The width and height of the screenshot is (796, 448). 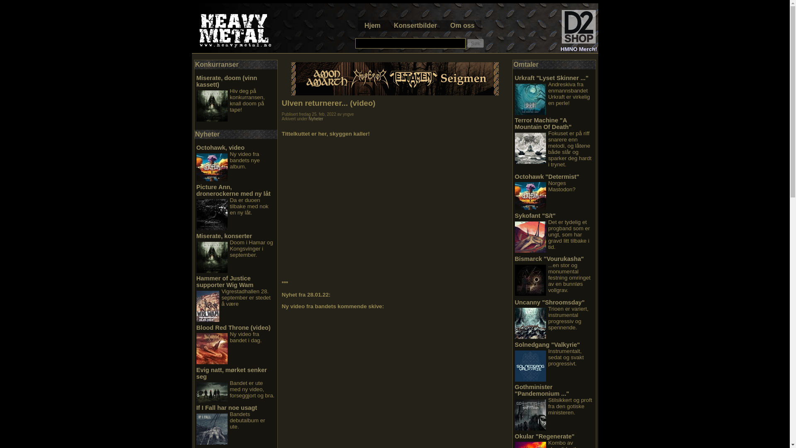 What do you see at coordinates (550, 258) in the screenshot?
I see `Bismarck "Vourukasha"` at bounding box center [550, 258].